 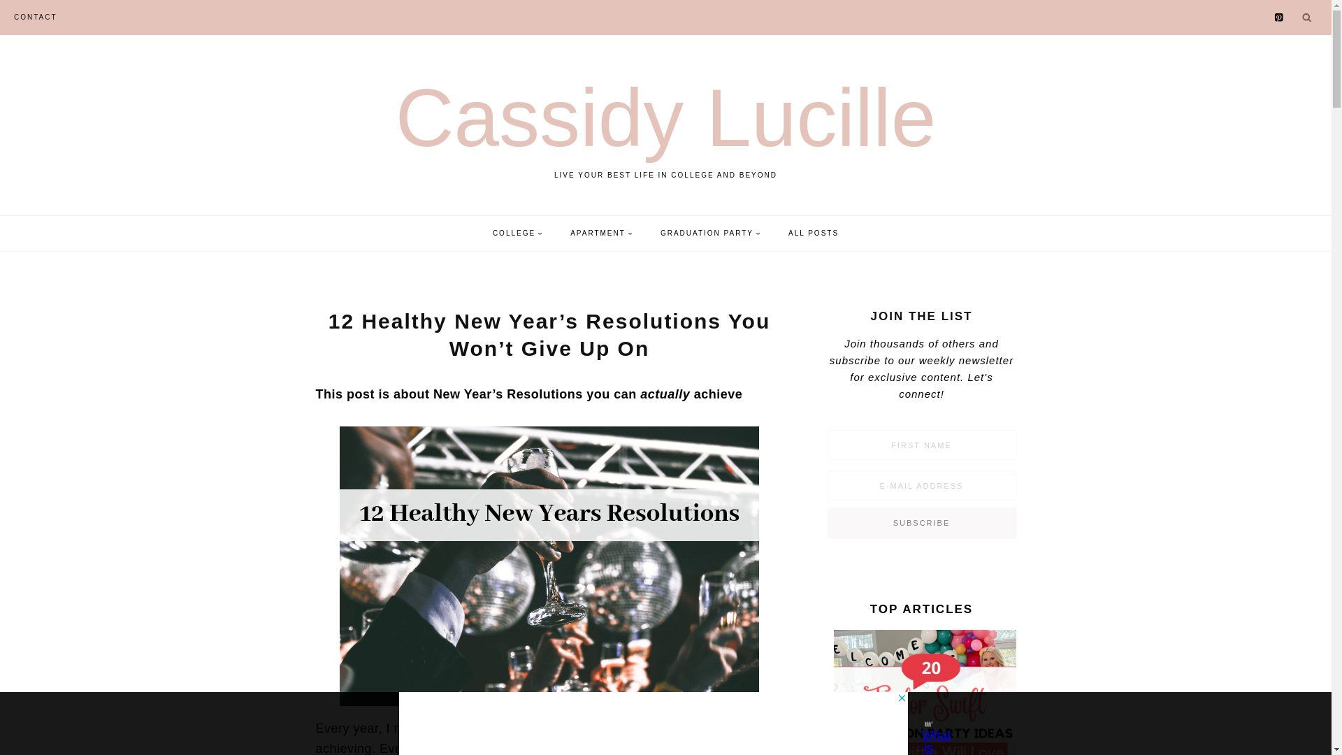 What do you see at coordinates (35, 17) in the screenshot?
I see `CONTACT` at bounding box center [35, 17].